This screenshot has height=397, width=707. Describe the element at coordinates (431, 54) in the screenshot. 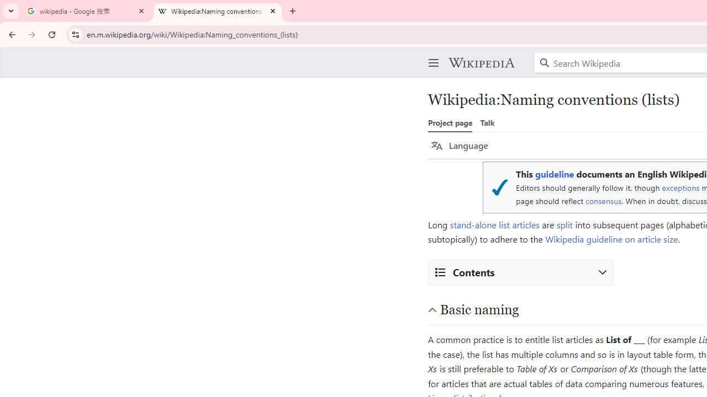

I see `AutomationID: main-menu-input` at that location.